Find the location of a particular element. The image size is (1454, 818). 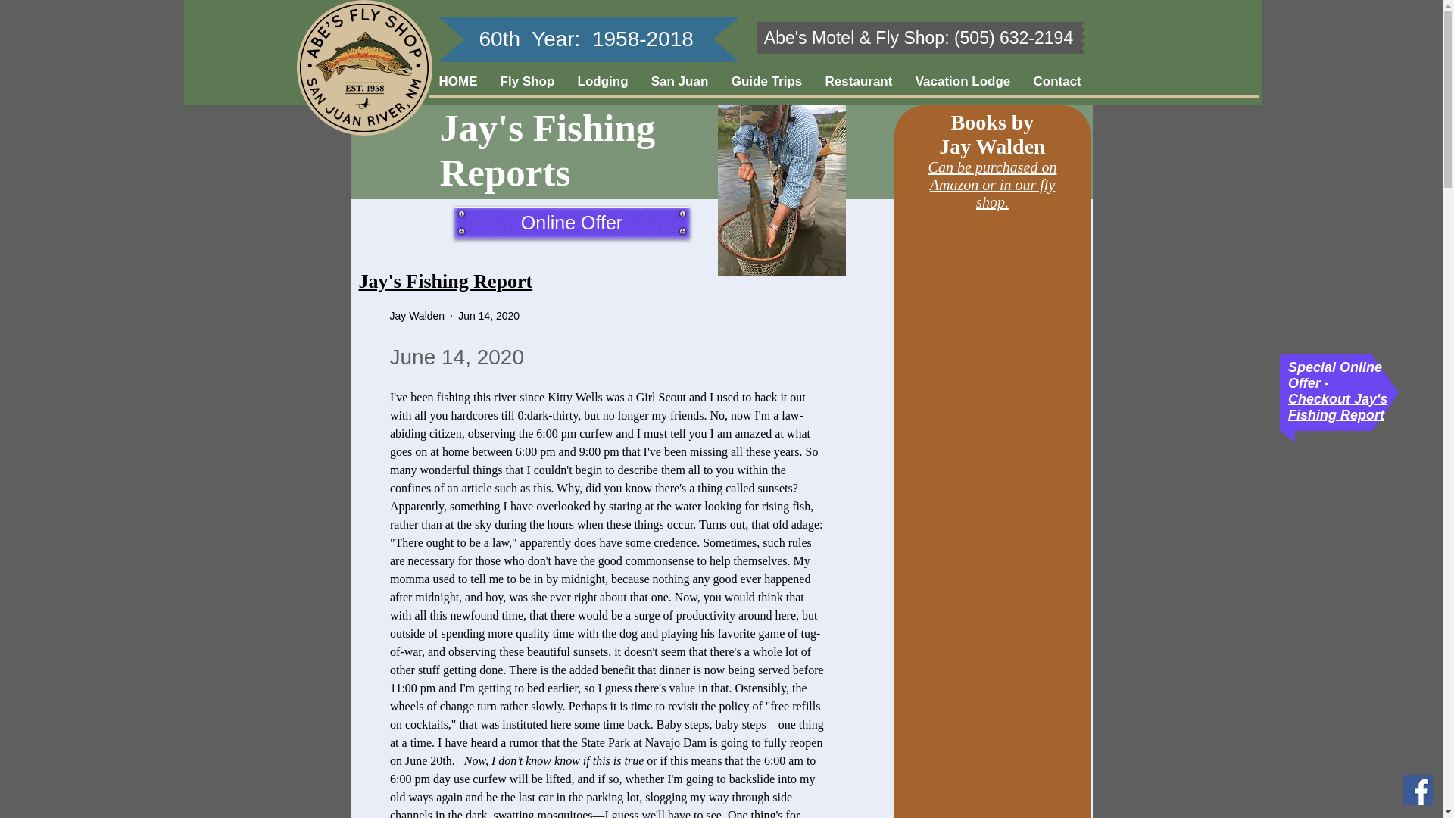

Fly Shop is located at coordinates (527, 81).